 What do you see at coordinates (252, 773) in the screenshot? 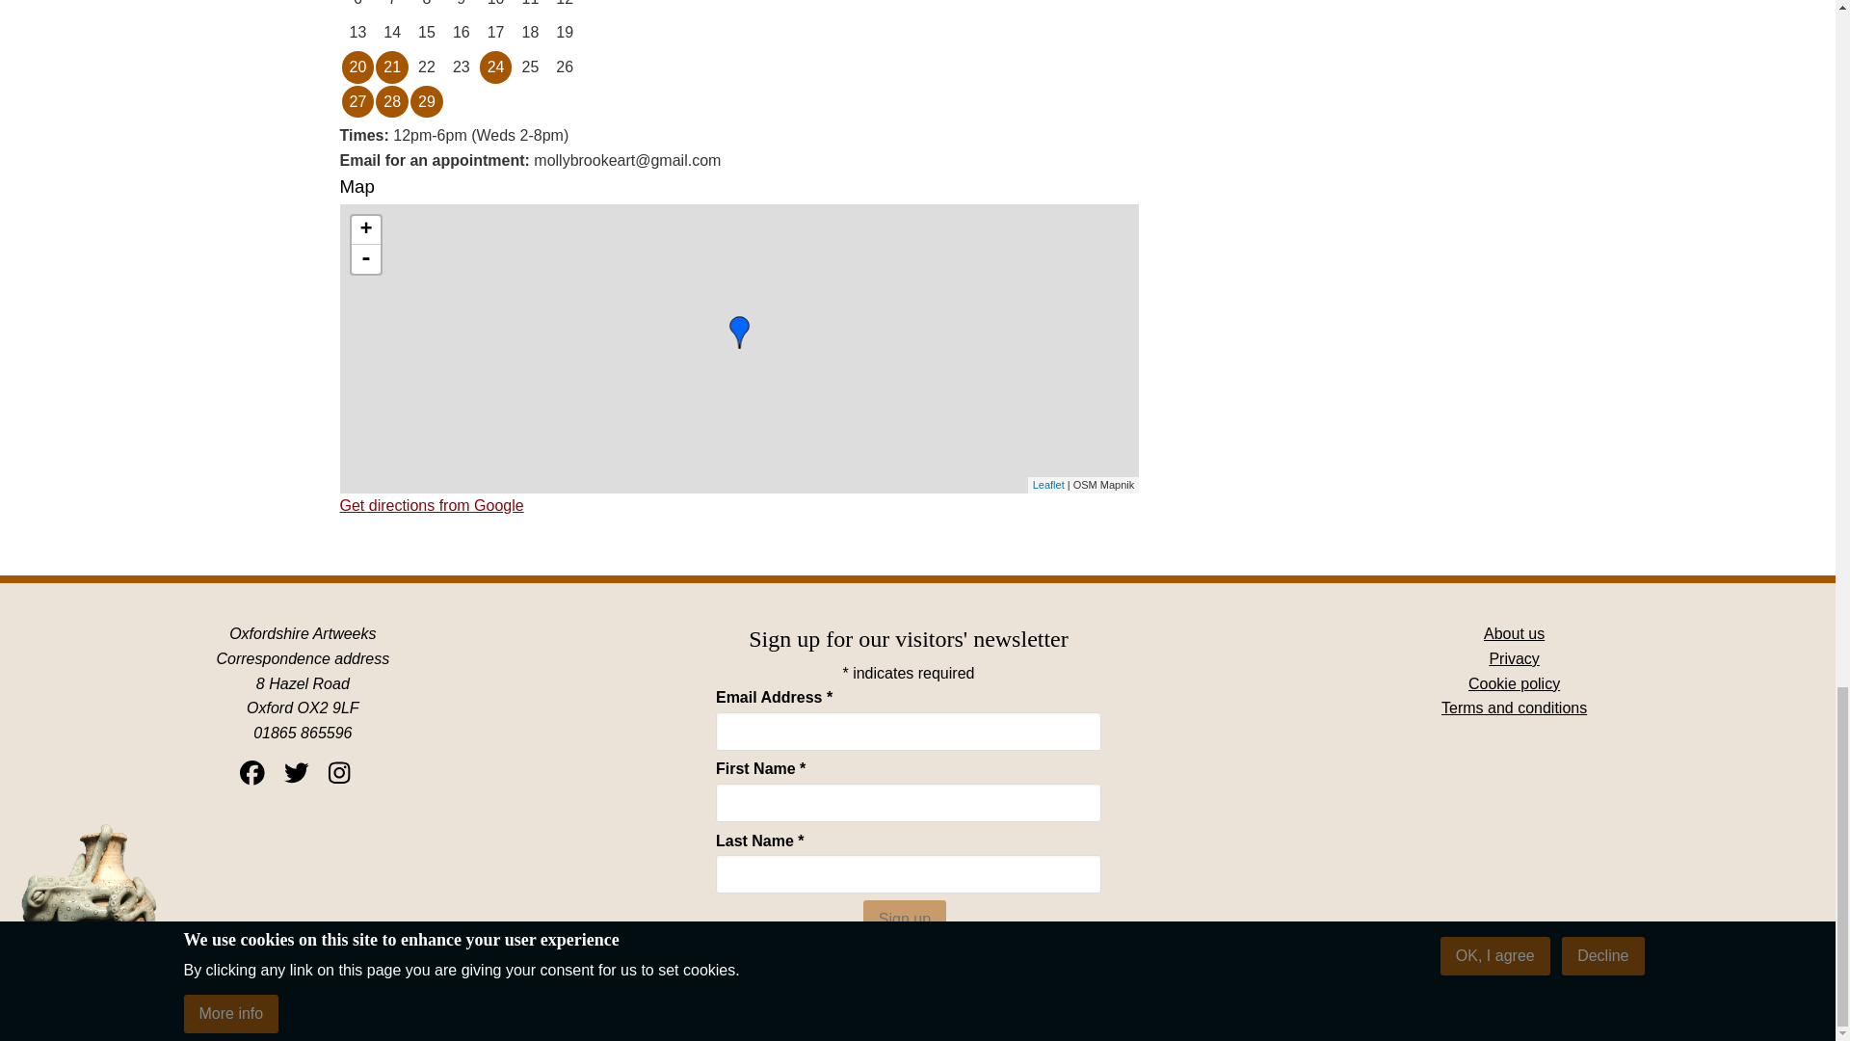
I see `Follow us on Facebook` at bounding box center [252, 773].